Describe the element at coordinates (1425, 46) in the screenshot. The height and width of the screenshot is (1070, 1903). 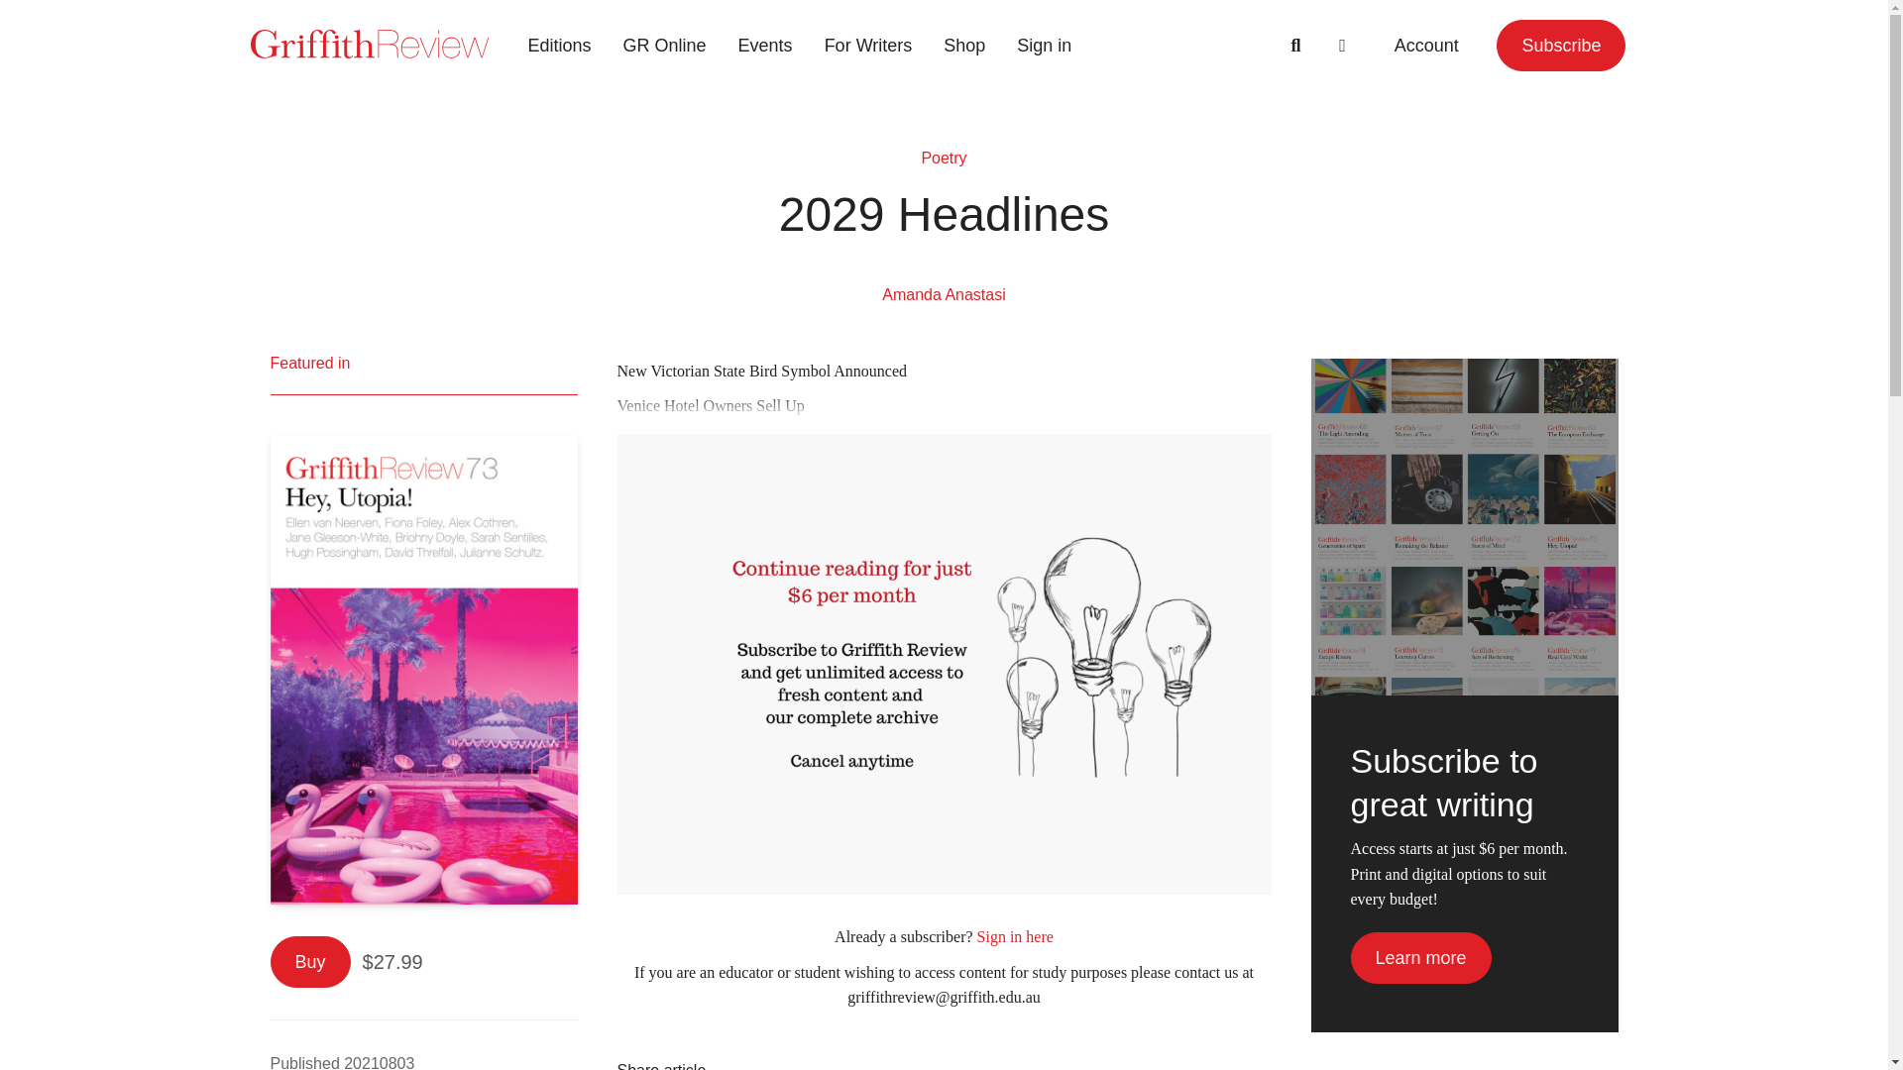
I see `Account` at that location.